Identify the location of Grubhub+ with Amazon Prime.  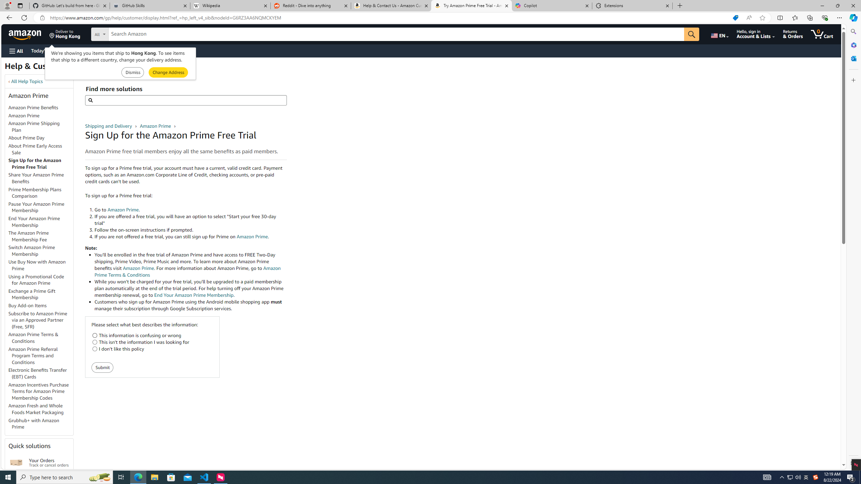
(41, 424).